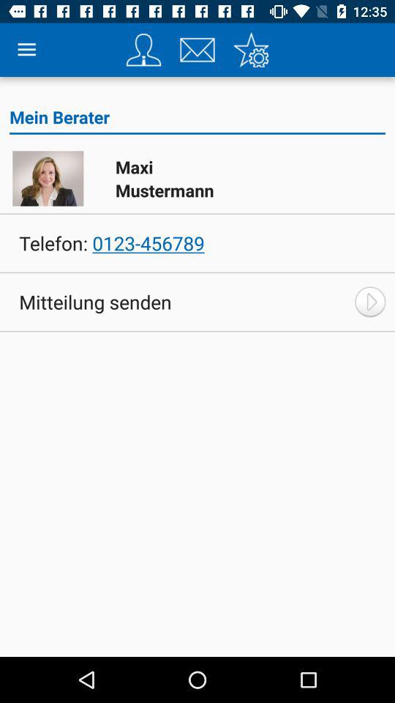 Image resolution: width=395 pixels, height=703 pixels. I want to click on press item above mein berater icon, so click(26, 50).